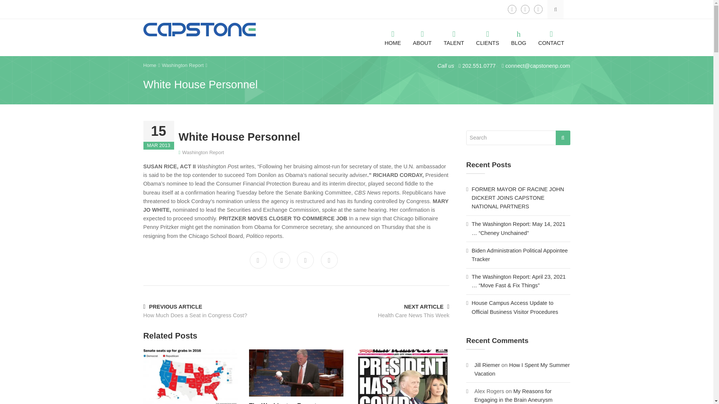 The image size is (719, 404). Describe the element at coordinates (392, 32) in the screenshot. I see `Home` at that location.